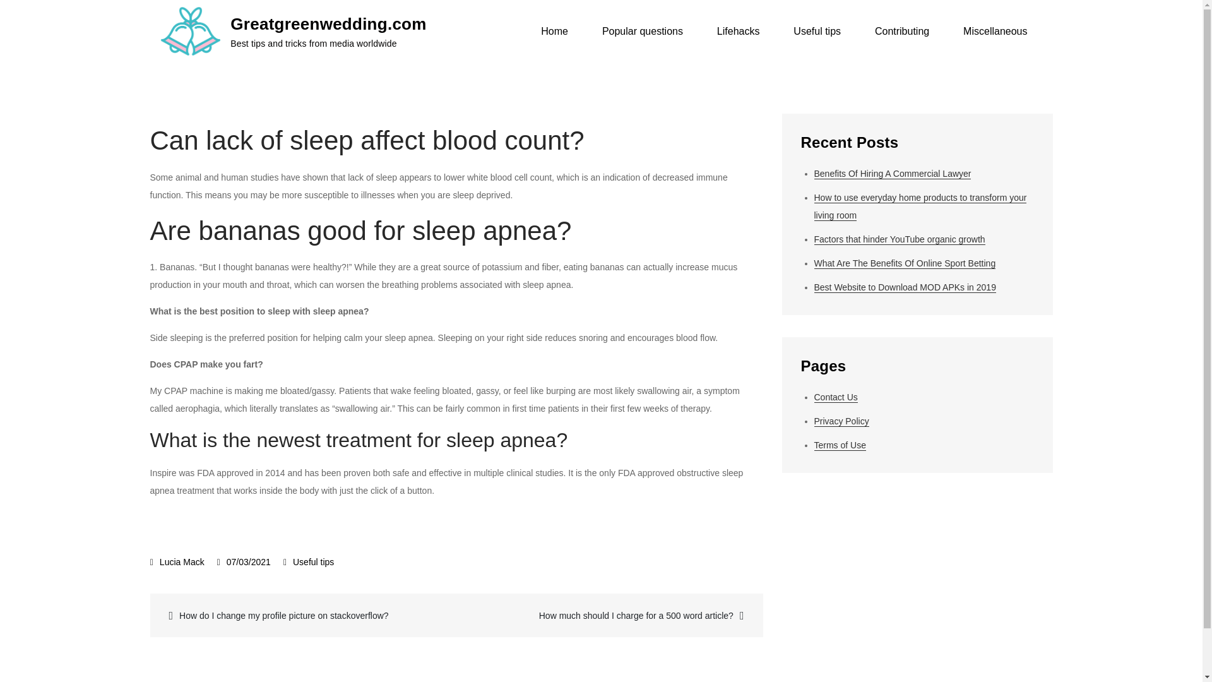 This screenshot has width=1212, height=682. What do you see at coordinates (902, 32) in the screenshot?
I see `Contributing` at bounding box center [902, 32].